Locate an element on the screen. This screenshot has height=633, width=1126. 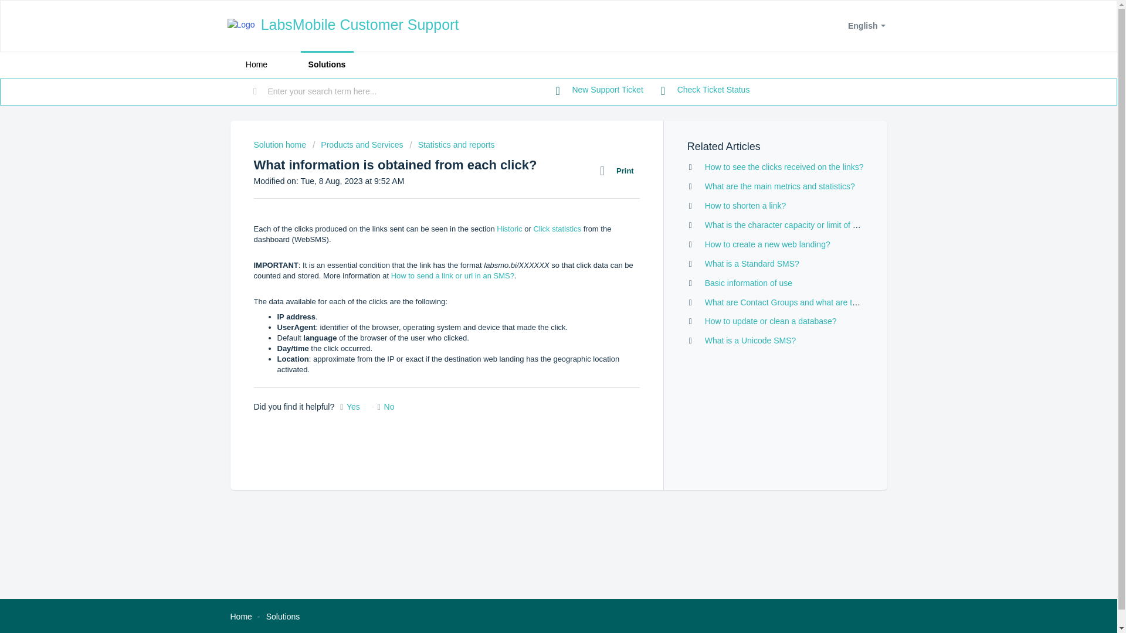
Products and Services is located at coordinates (358, 144).